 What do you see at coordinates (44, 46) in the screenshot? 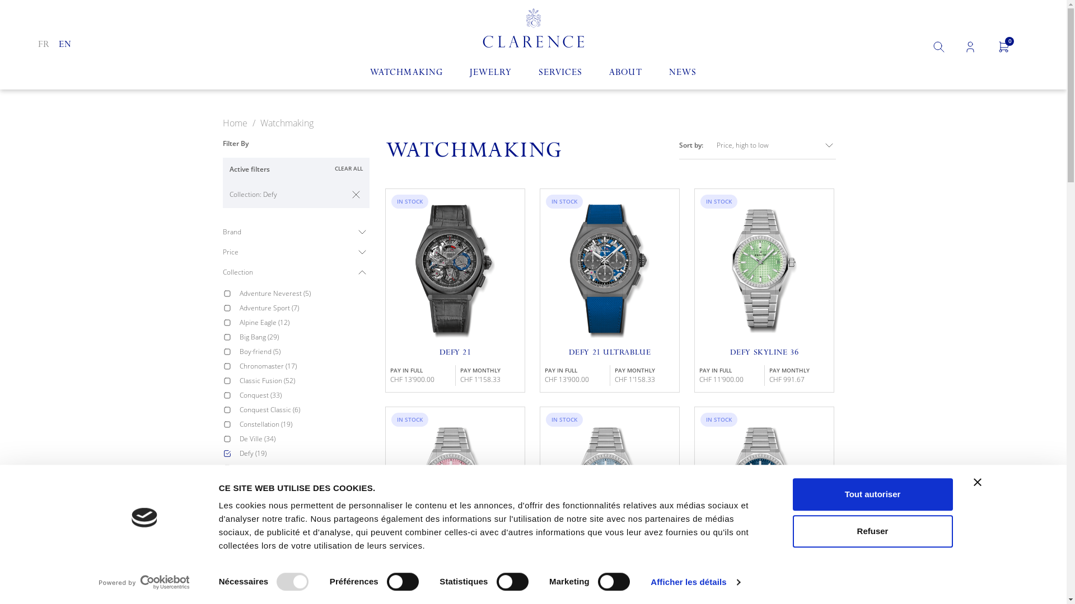
I see `FR` at bounding box center [44, 46].